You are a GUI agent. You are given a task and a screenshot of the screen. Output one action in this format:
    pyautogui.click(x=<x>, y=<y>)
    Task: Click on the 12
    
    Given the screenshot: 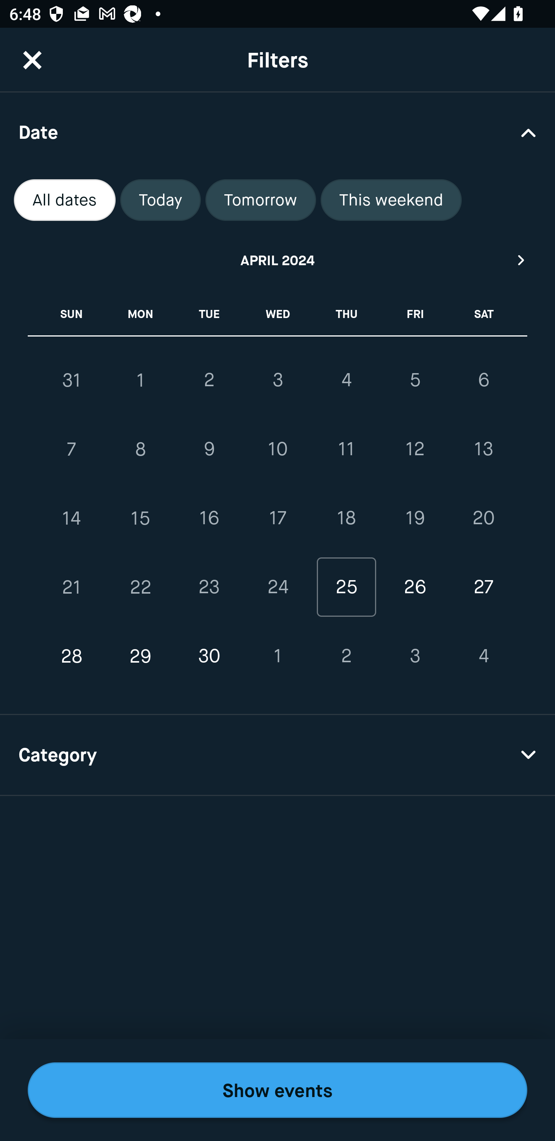 What is the action you would take?
    pyautogui.click(x=415, y=449)
    